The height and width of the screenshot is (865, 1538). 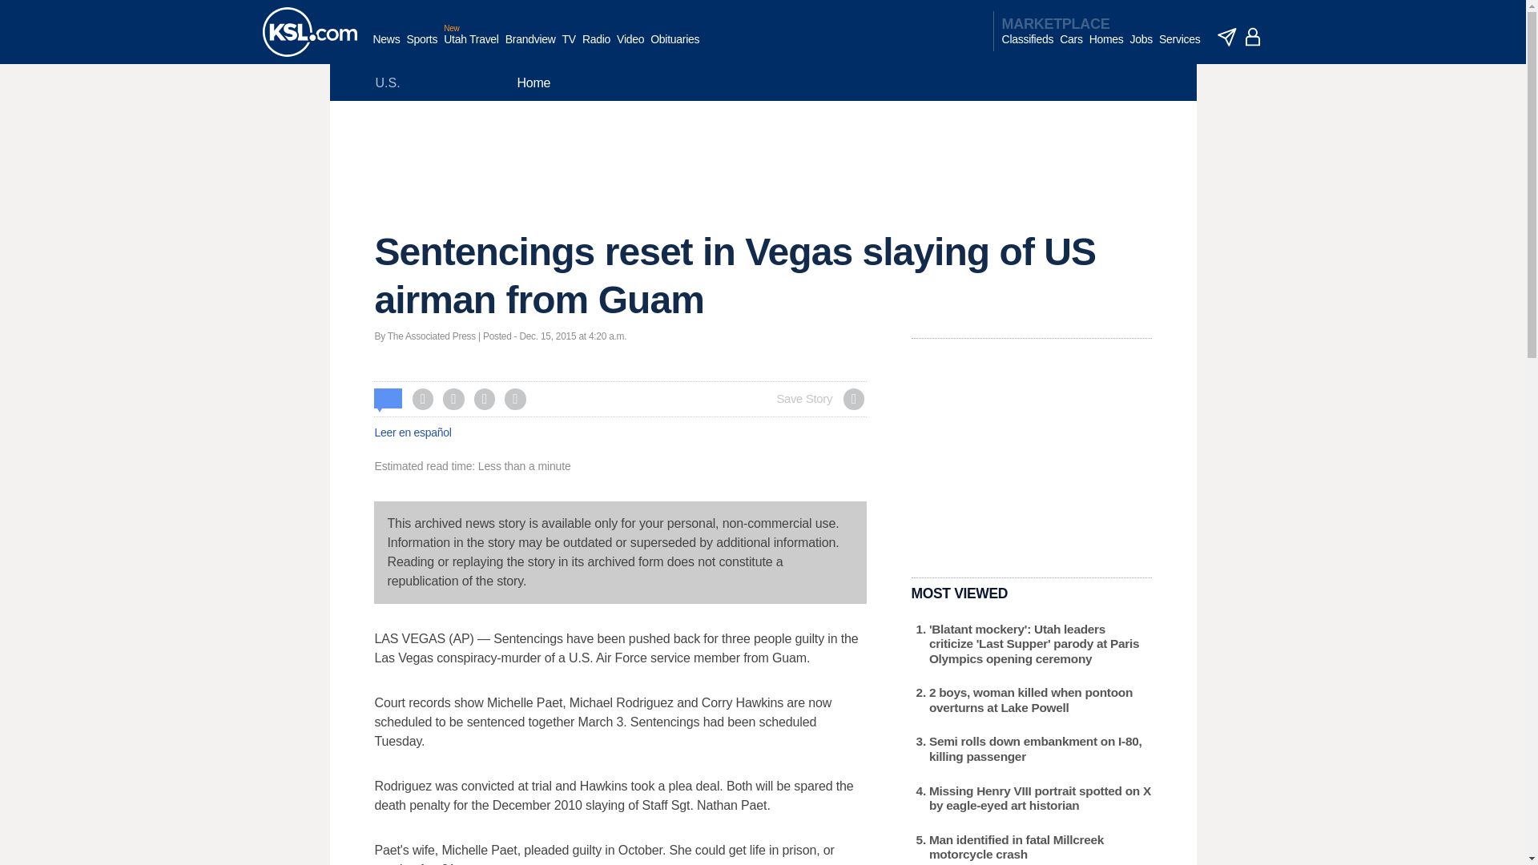 What do you see at coordinates (1253, 37) in the screenshot?
I see `account - logged out` at bounding box center [1253, 37].